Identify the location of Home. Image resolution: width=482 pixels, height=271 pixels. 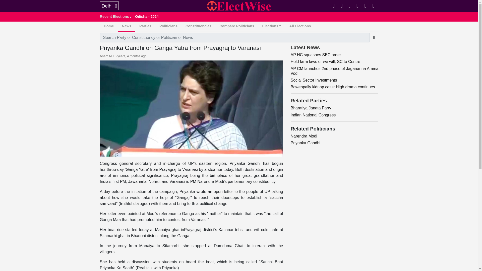
(109, 26).